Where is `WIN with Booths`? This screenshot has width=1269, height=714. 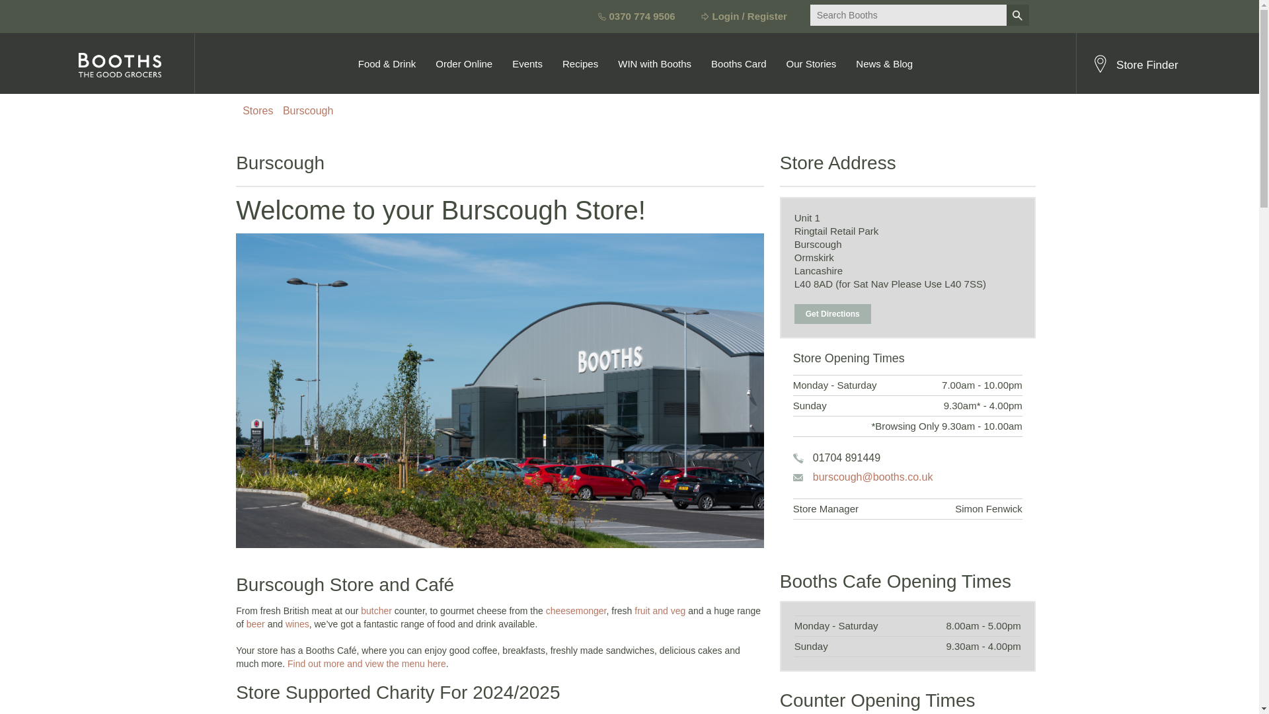 WIN with Booths is located at coordinates (654, 63).